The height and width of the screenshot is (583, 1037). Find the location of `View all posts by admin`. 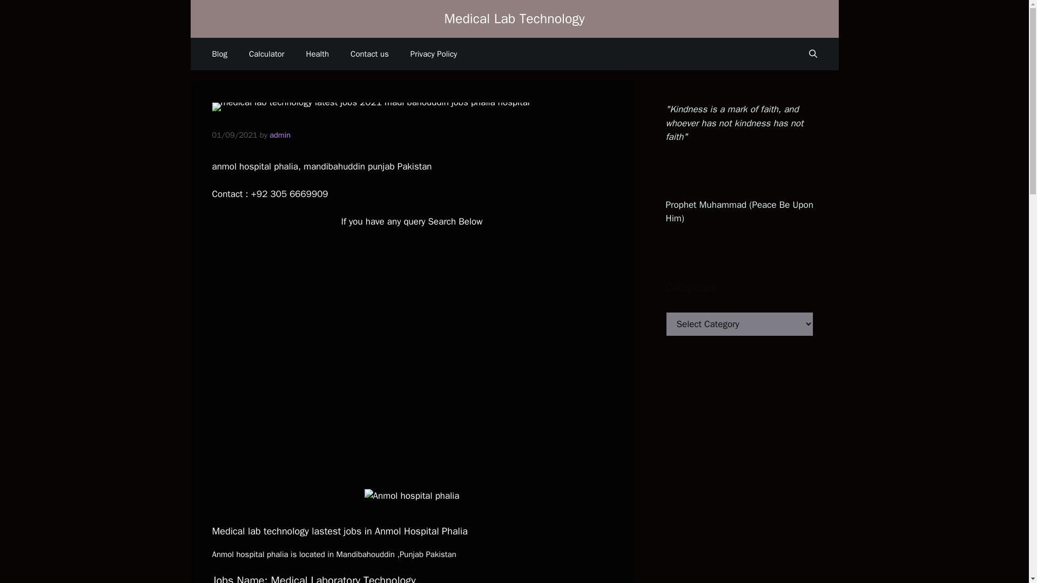

View all posts by admin is located at coordinates (280, 135).